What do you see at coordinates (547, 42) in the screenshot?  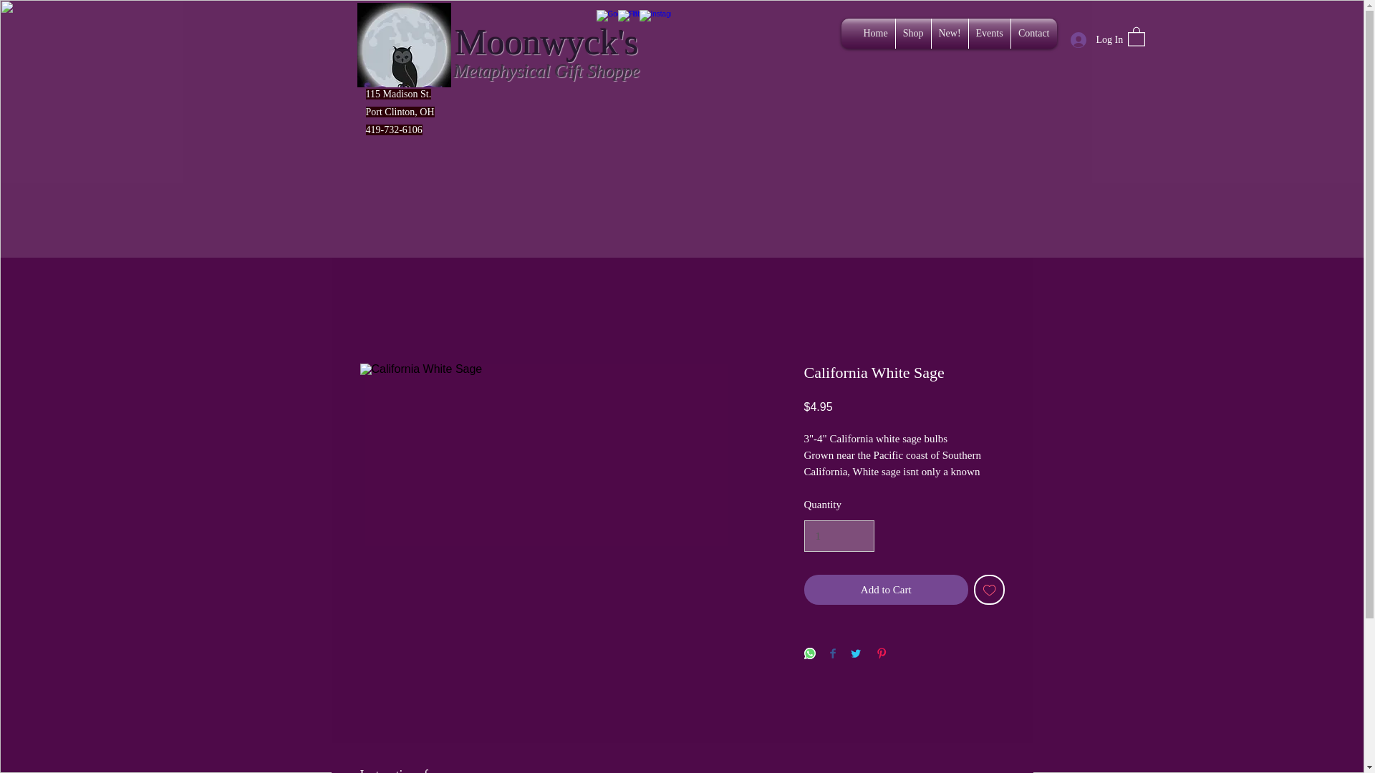 I see `Moonwyck's` at bounding box center [547, 42].